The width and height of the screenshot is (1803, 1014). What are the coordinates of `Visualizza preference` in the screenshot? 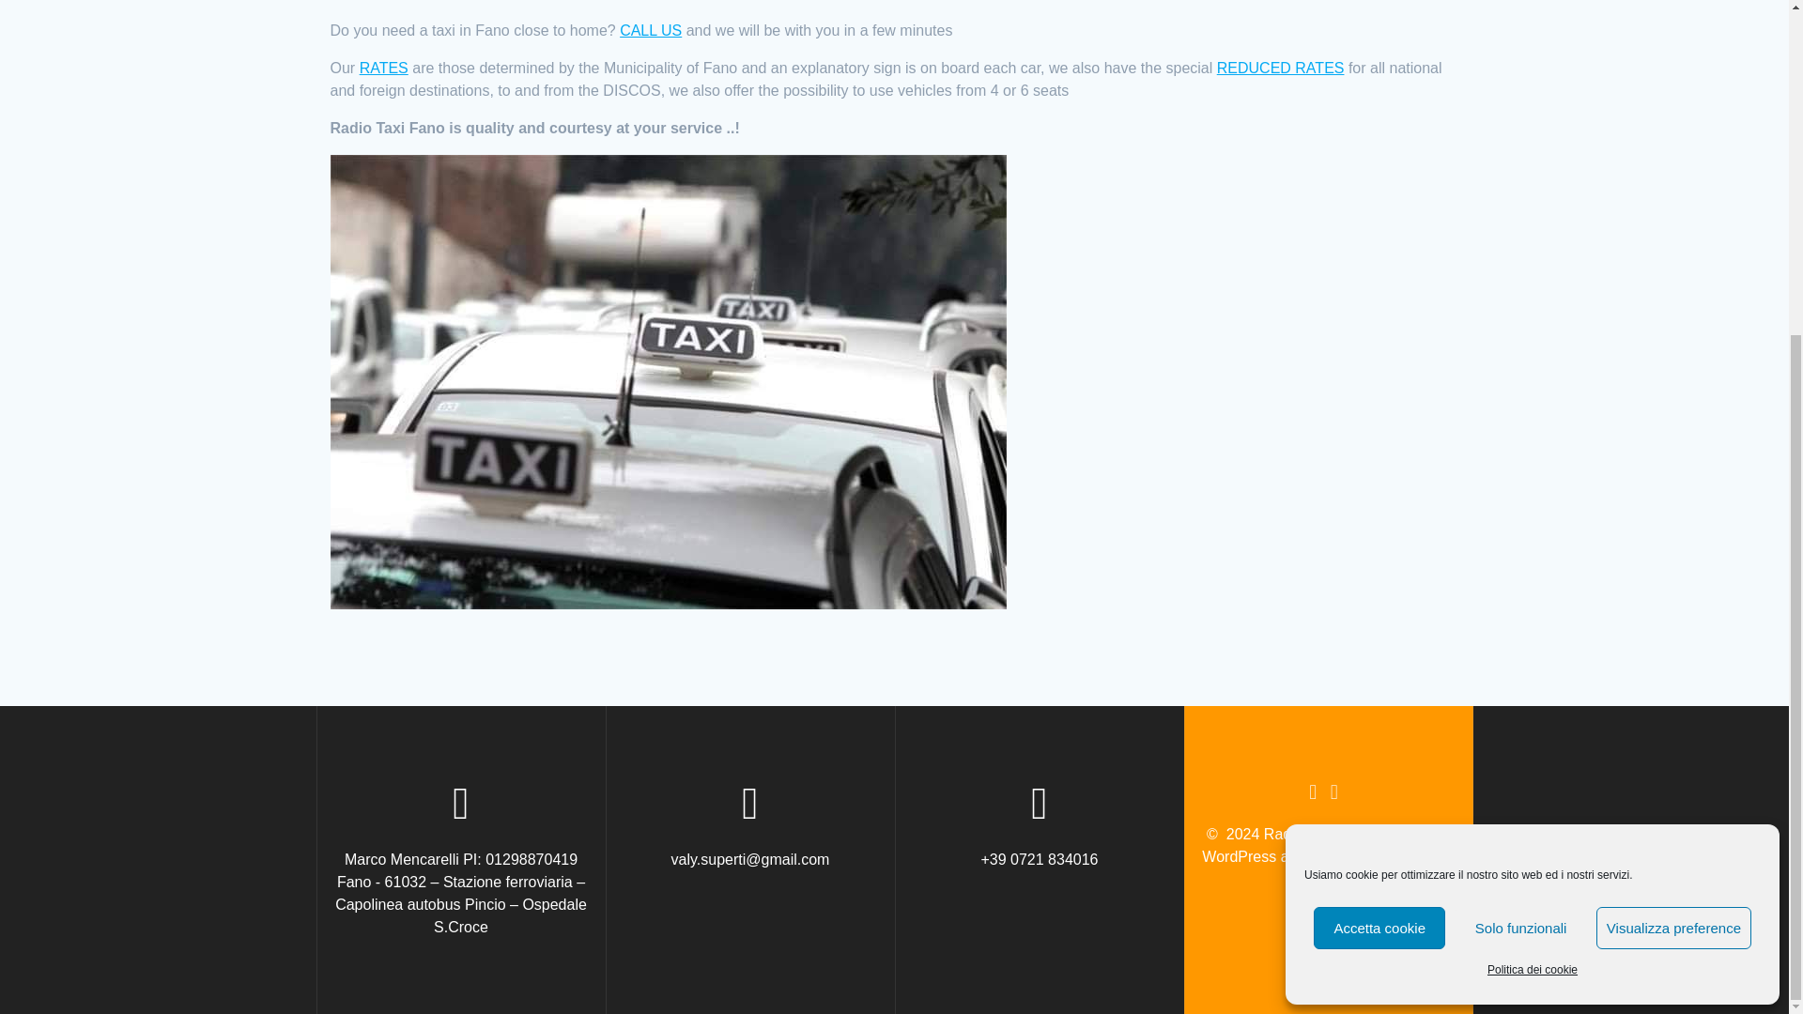 It's located at (1673, 438).